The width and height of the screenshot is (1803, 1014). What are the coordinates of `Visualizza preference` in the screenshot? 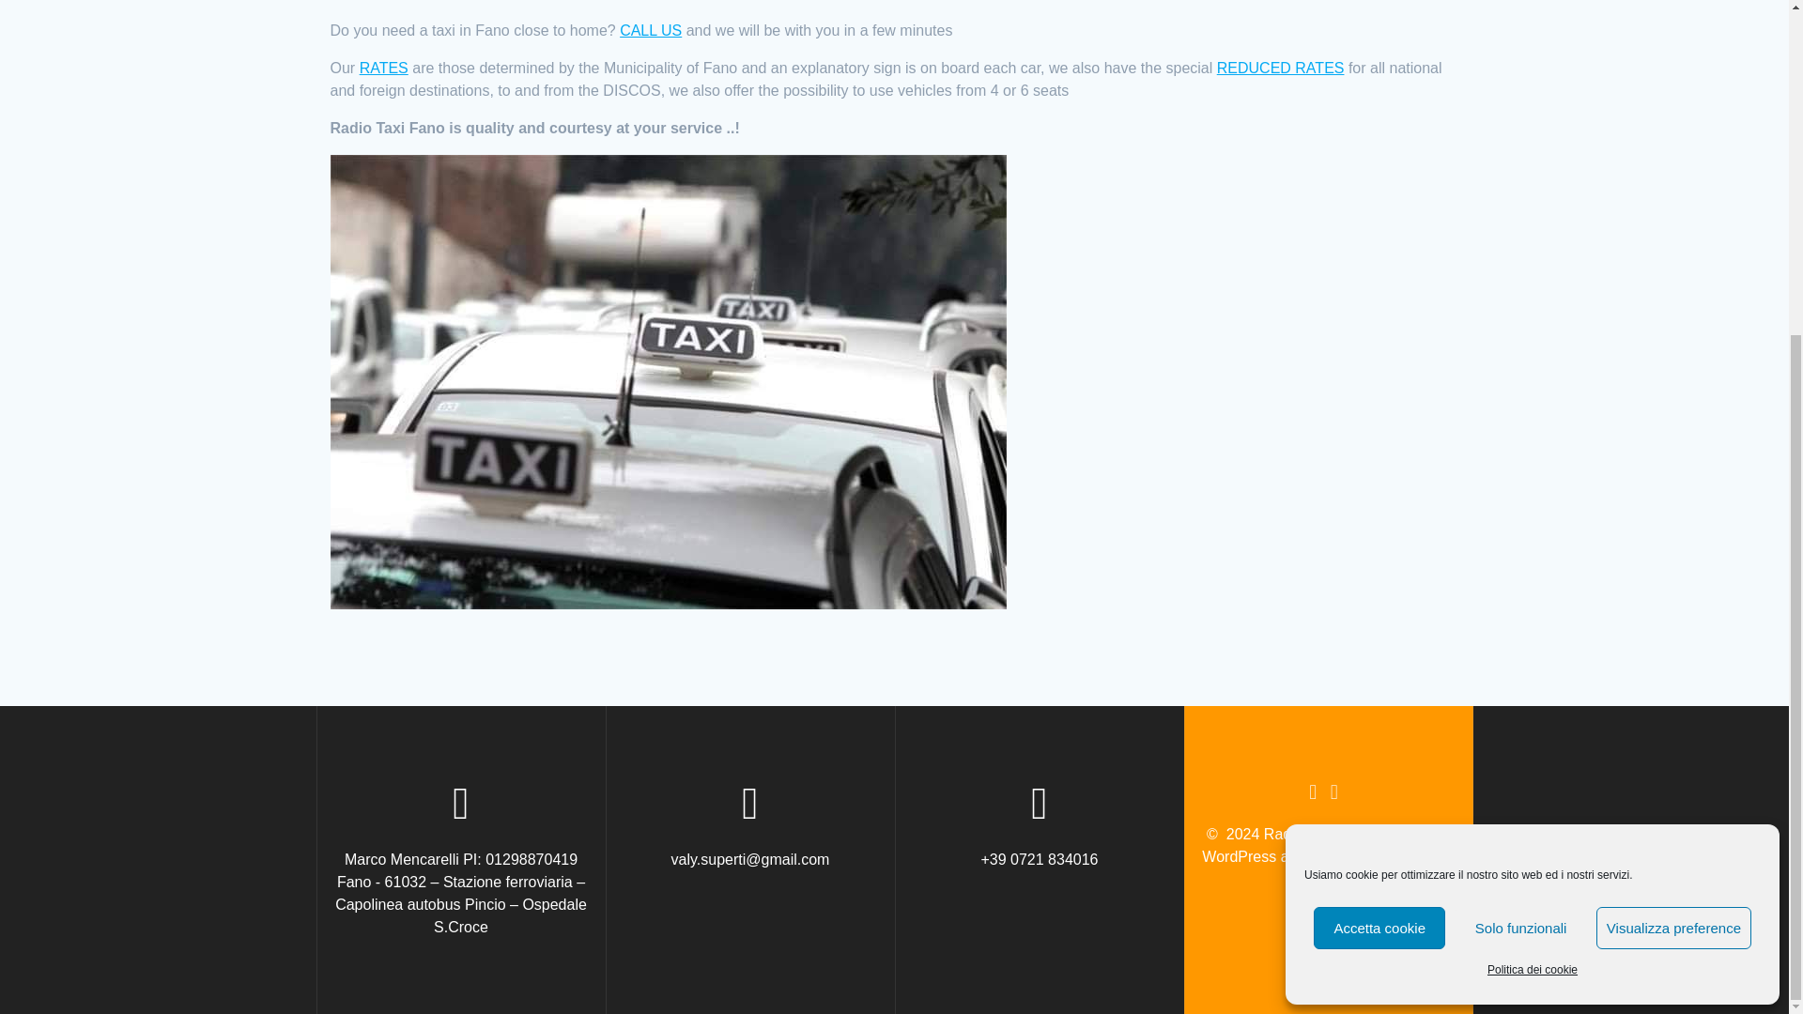 It's located at (1673, 438).